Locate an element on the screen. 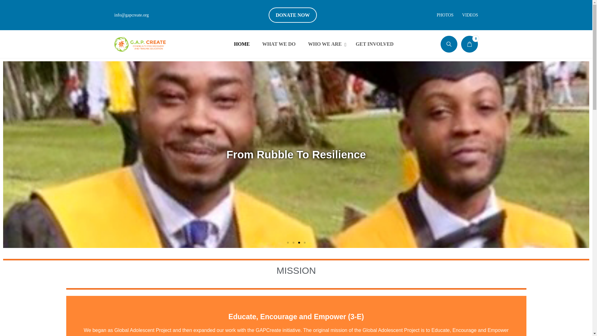  PHOTOS is located at coordinates (470, 15).